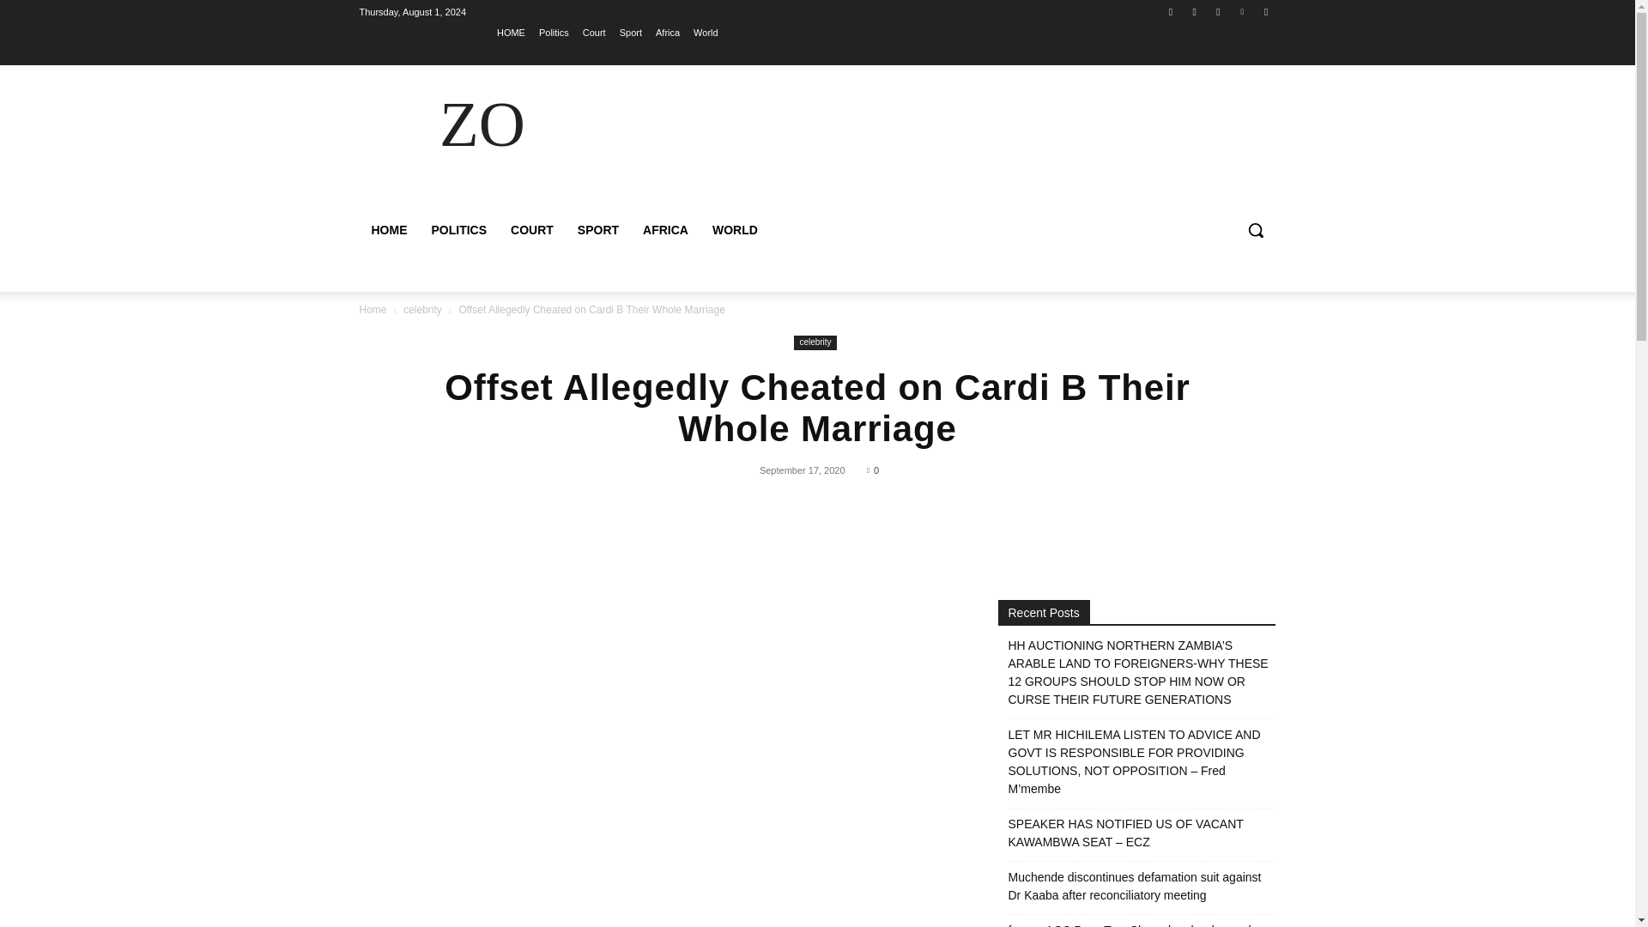 The height and width of the screenshot is (927, 1648). What do you see at coordinates (735, 230) in the screenshot?
I see `WORLD` at bounding box center [735, 230].